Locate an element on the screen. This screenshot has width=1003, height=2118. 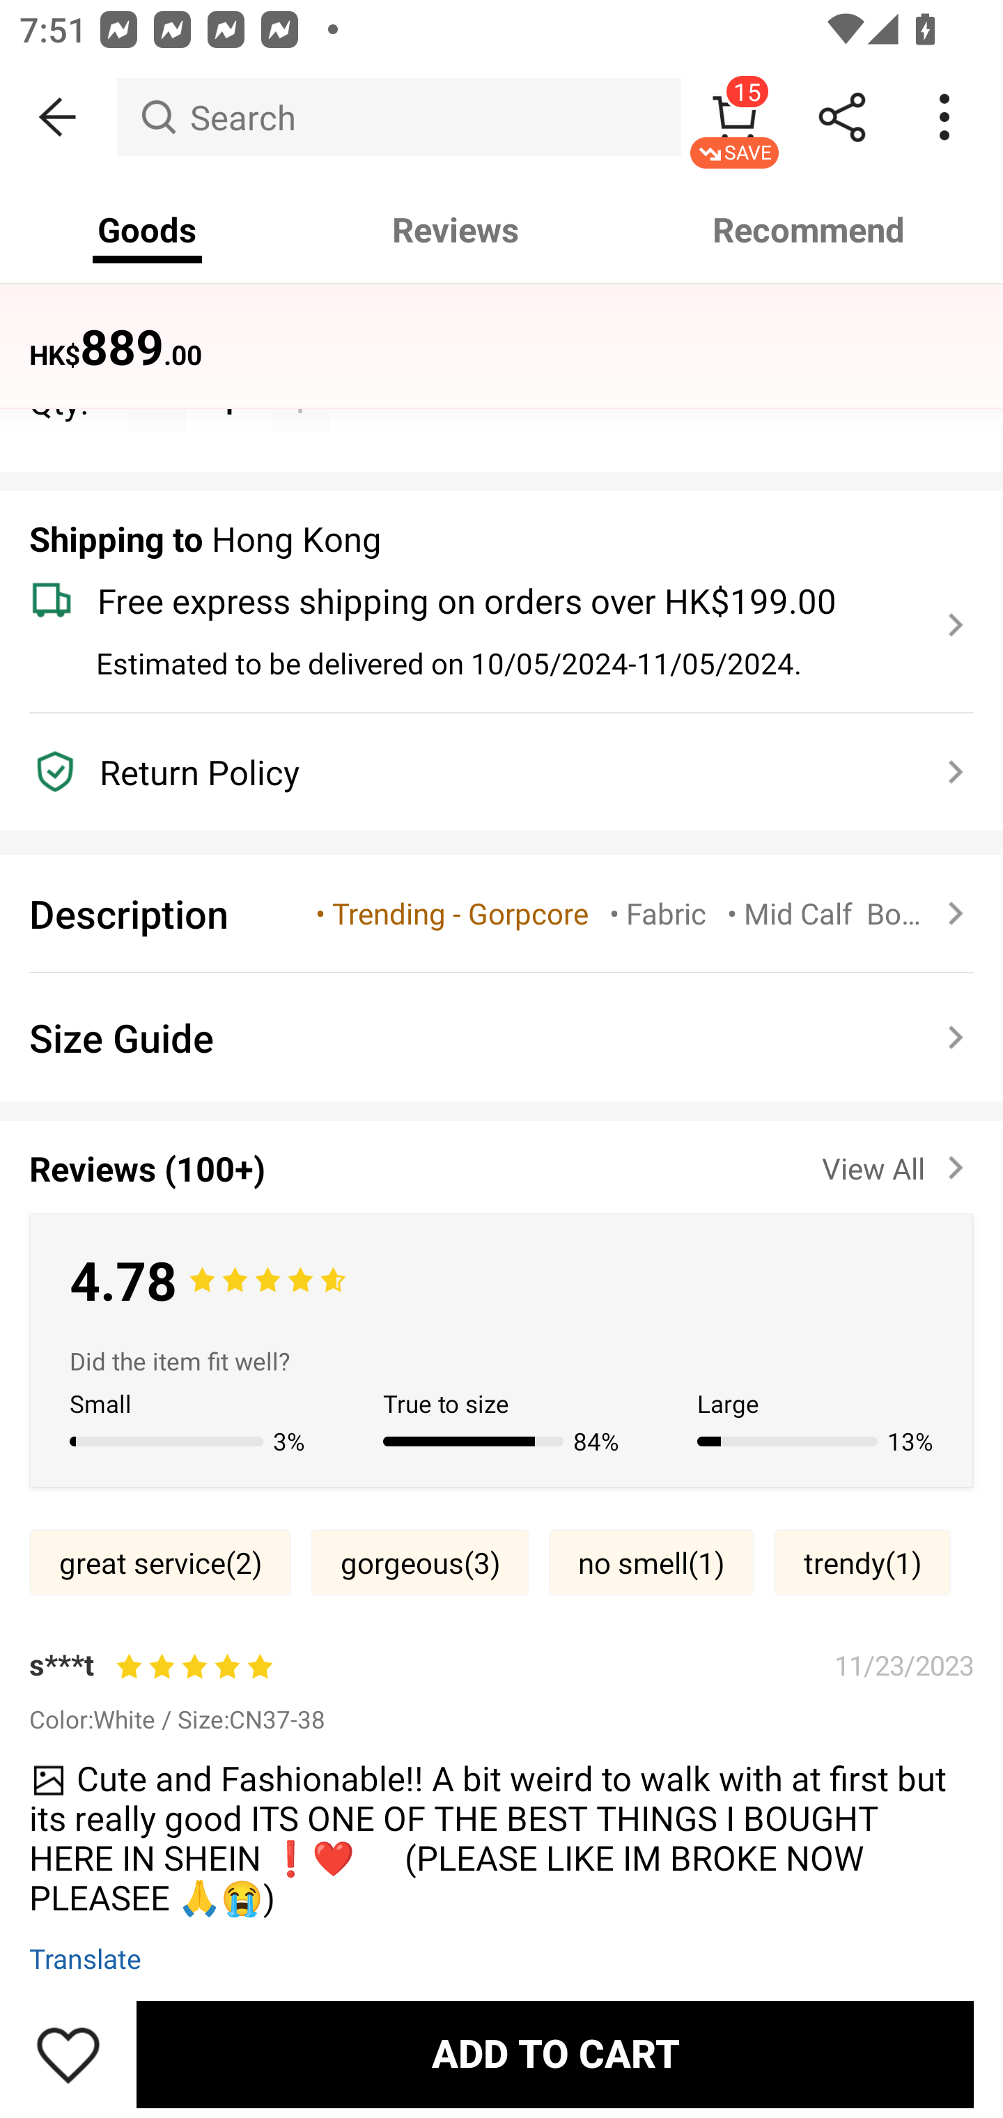
trendy(1) is located at coordinates (862, 1562).